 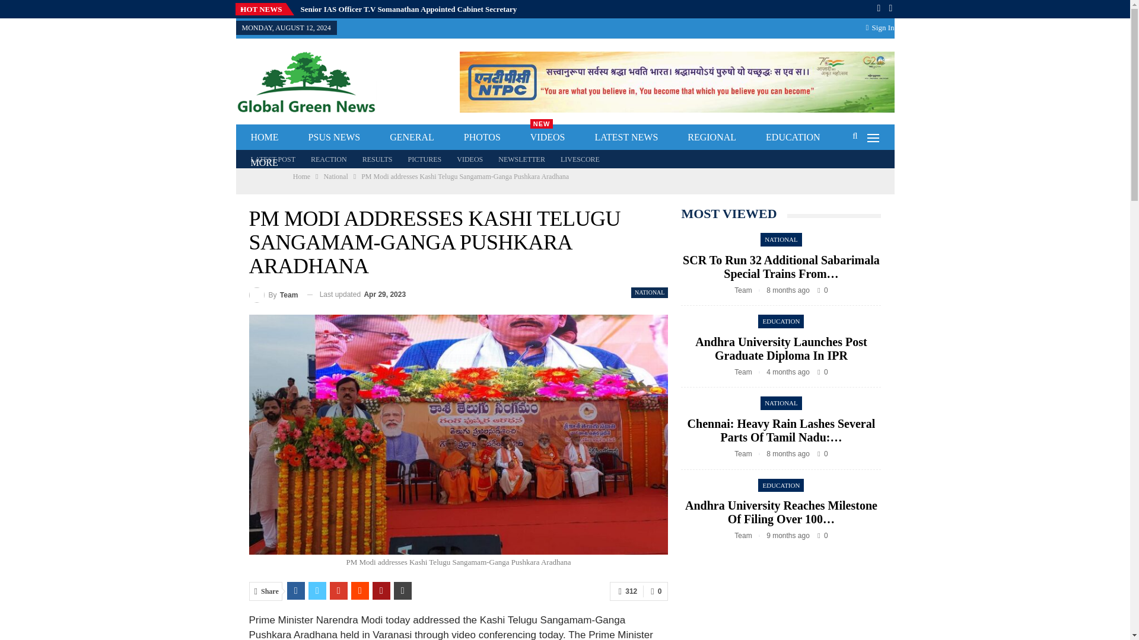 I want to click on Sign In, so click(x=880, y=27).